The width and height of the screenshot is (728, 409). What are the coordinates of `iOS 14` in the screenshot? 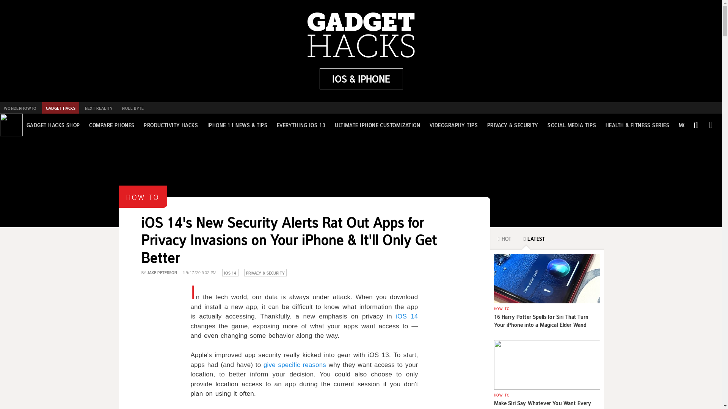 It's located at (407, 316).